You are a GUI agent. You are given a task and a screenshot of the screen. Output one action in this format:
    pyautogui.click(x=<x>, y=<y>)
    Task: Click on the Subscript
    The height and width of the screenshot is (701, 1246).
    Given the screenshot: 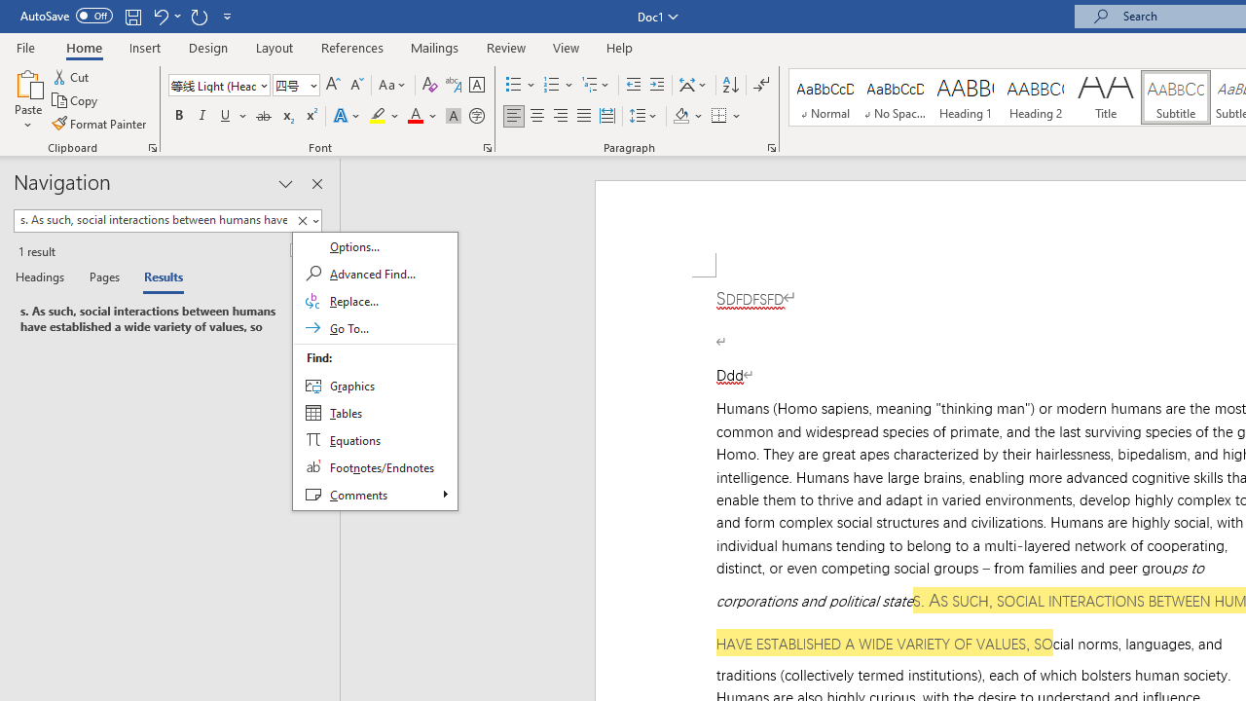 What is the action you would take?
    pyautogui.click(x=286, y=117)
    